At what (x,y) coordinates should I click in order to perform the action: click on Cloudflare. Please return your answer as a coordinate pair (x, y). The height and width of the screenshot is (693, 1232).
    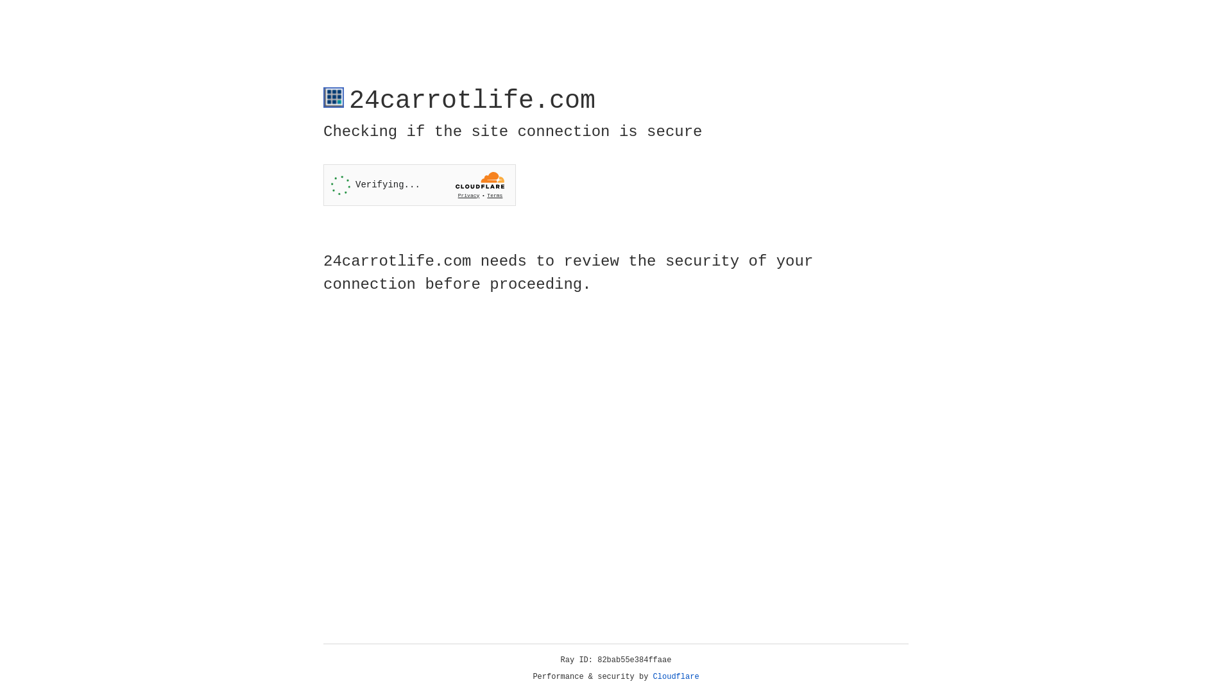
    Looking at the image, I should click on (676, 677).